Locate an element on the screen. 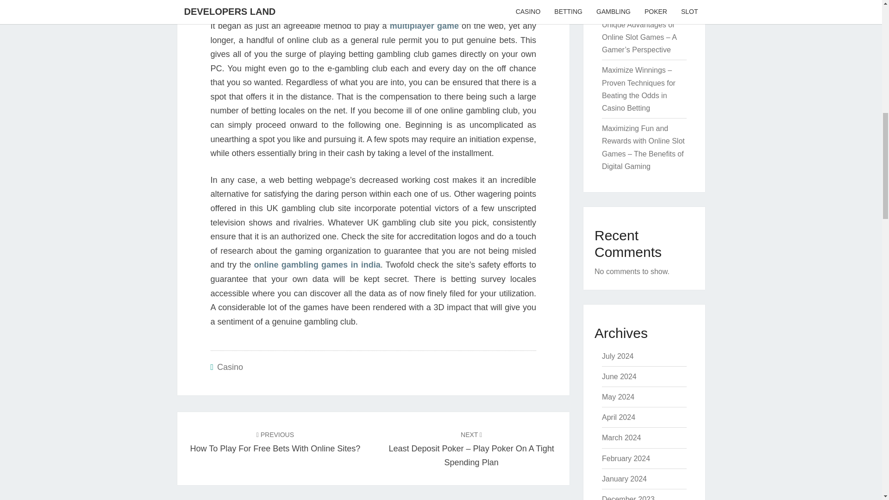 The image size is (889, 500). Casino is located at coordinates (619, 376).